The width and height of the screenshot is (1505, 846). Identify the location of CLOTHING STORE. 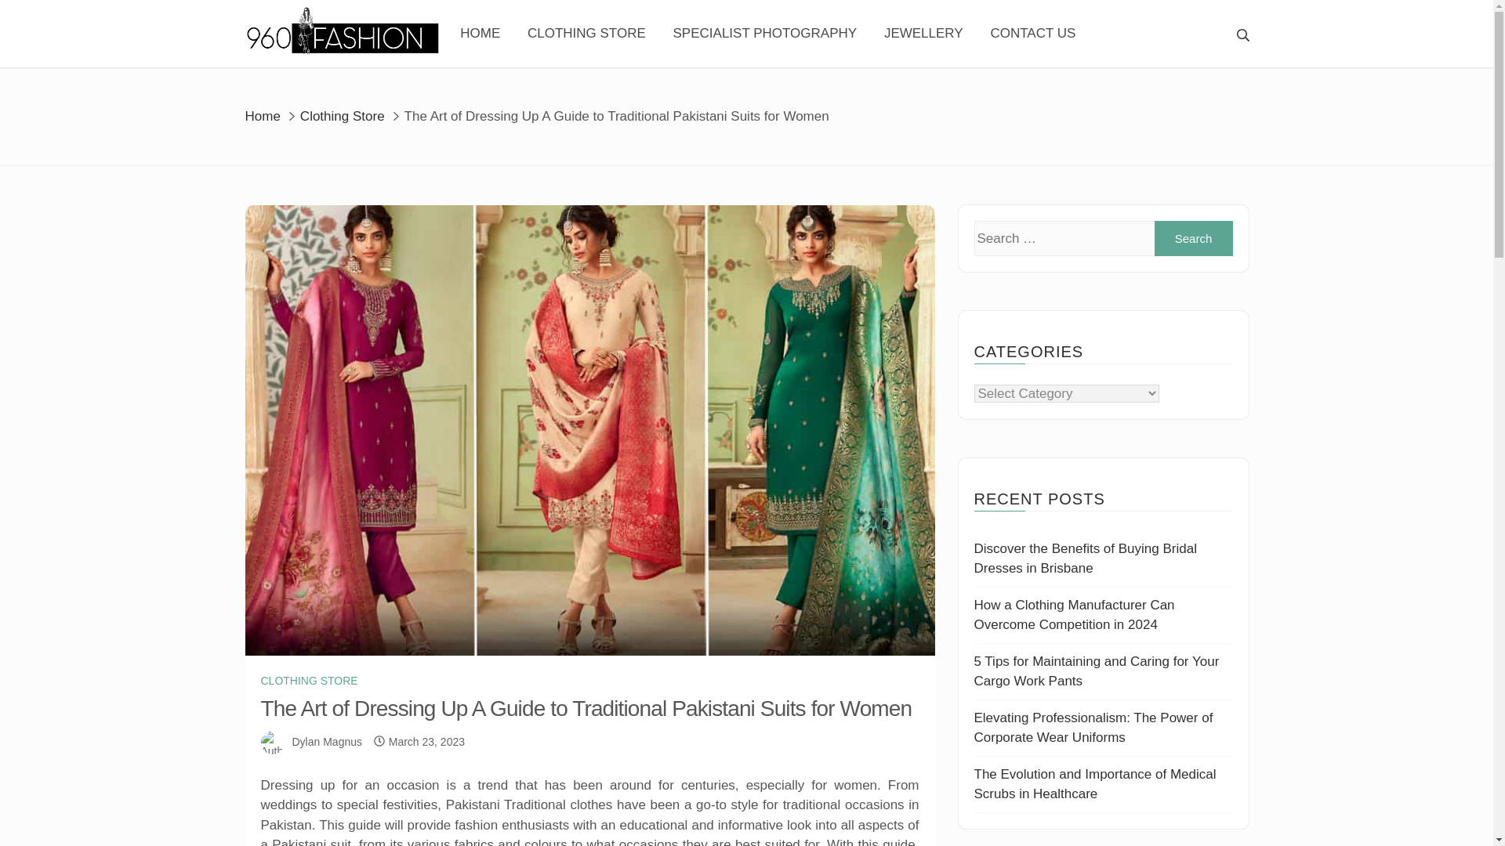
(309, 681).